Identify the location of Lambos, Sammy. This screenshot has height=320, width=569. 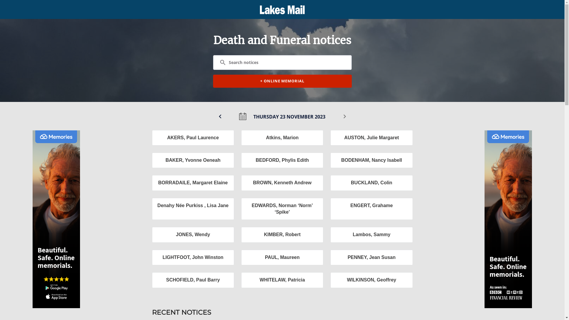
(372, 235).